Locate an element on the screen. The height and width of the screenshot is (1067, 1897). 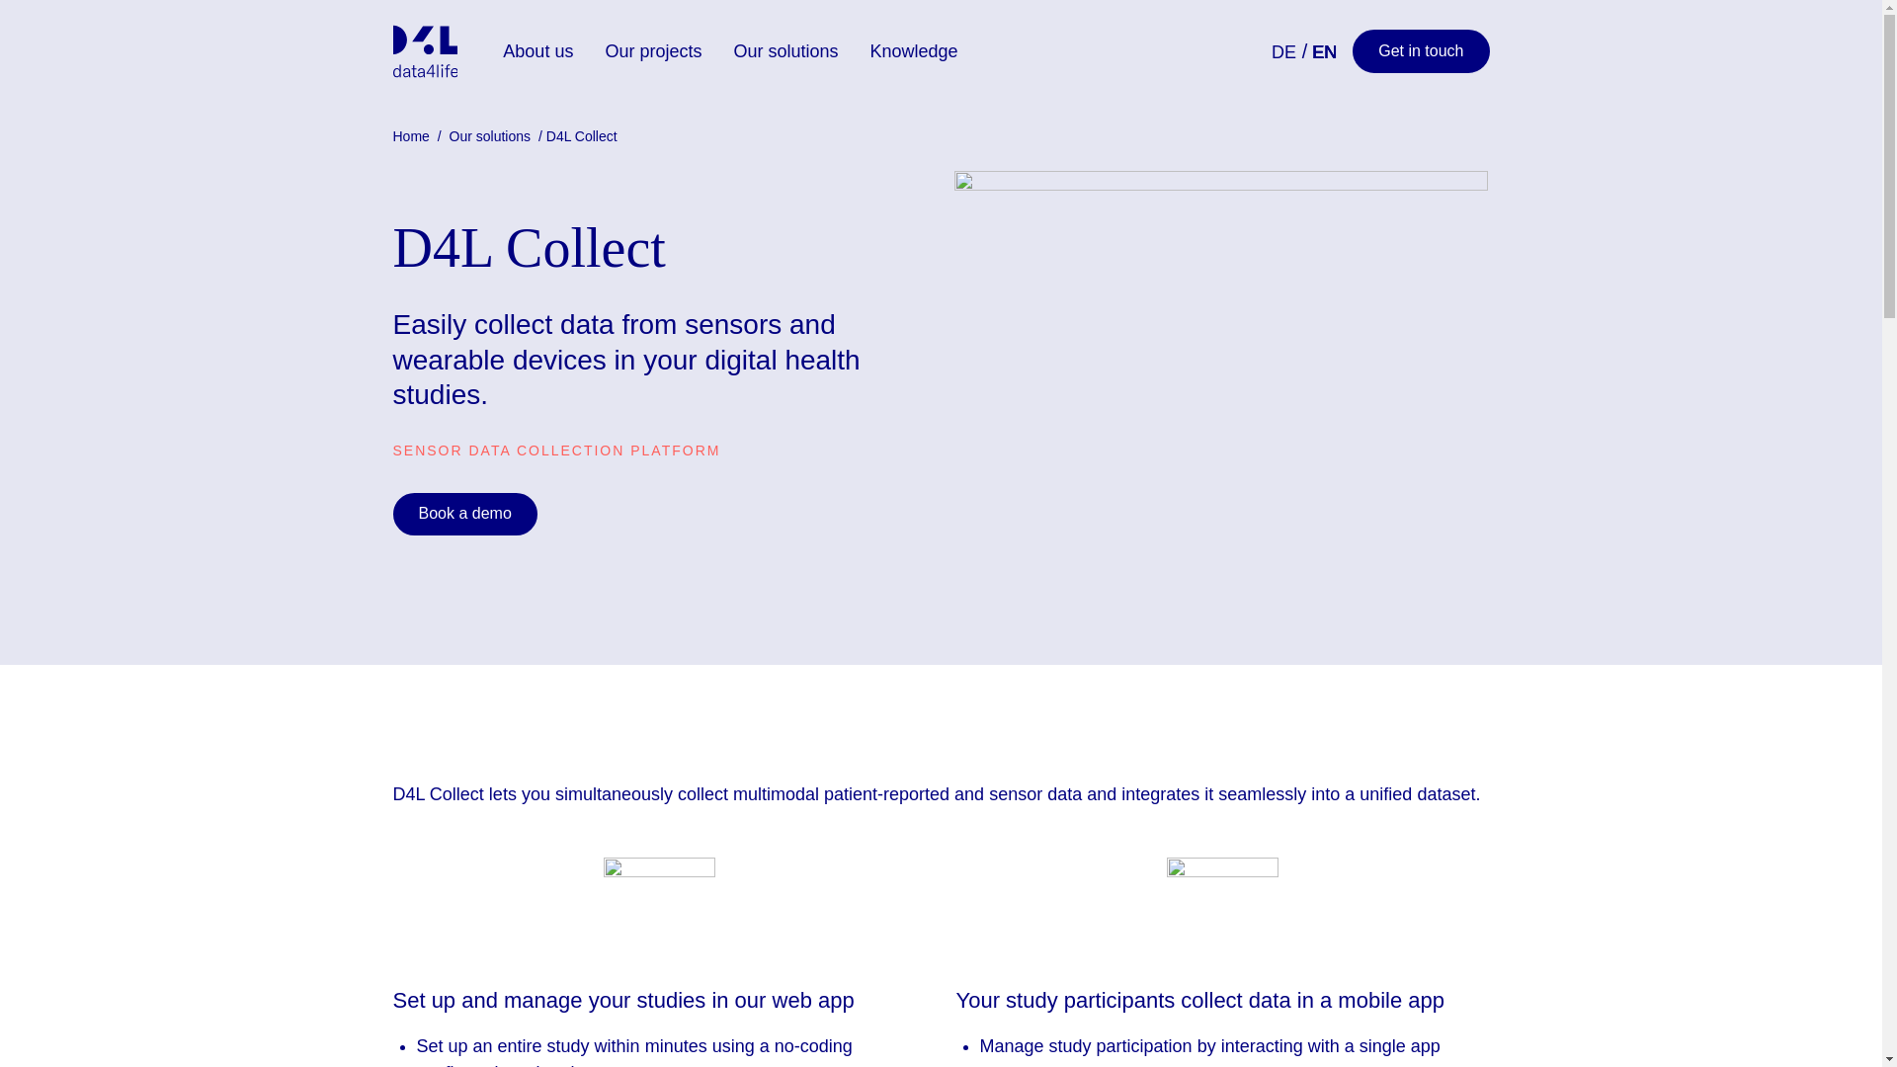
EN is located at coordinates (1324, 51).